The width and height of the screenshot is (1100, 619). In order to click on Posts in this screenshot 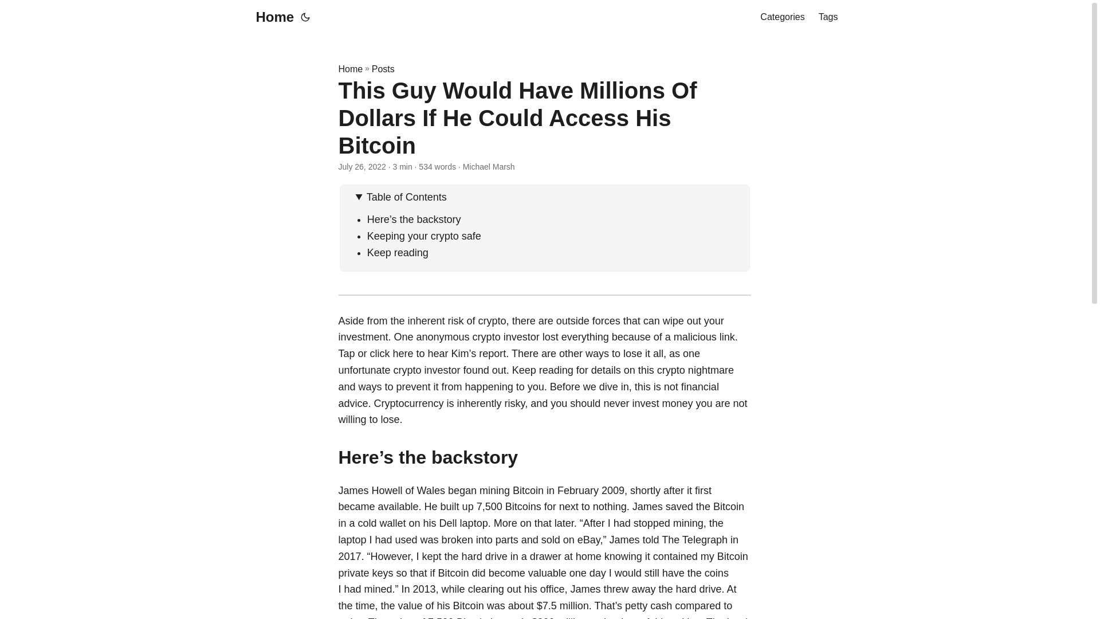, I will do `click(383, 69)`.